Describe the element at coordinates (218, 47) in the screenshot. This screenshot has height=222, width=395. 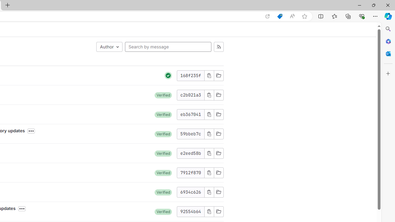
I see `Commits feed` at that location.